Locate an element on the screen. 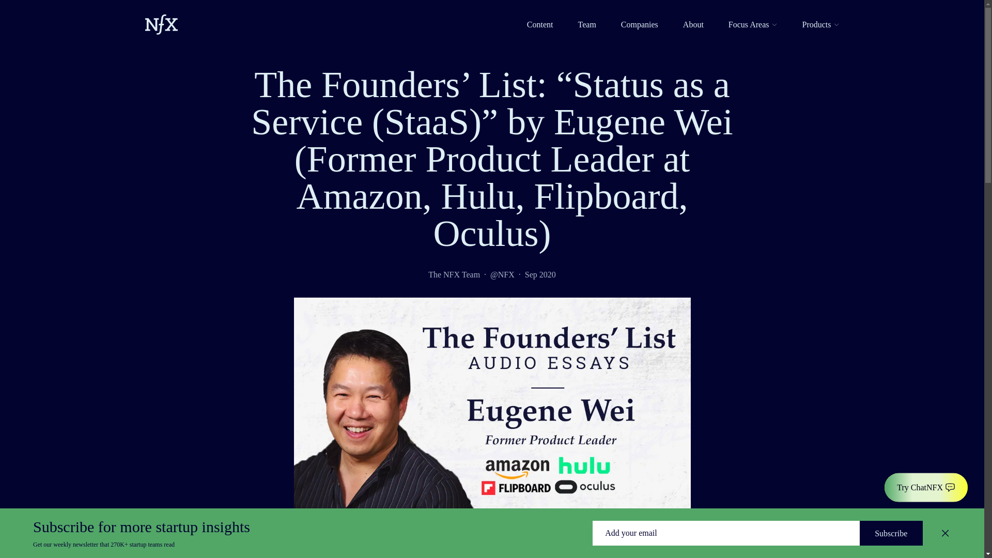 This screenshot has height=558, width=992. Focus Areas is located at coordinates (753, 25).